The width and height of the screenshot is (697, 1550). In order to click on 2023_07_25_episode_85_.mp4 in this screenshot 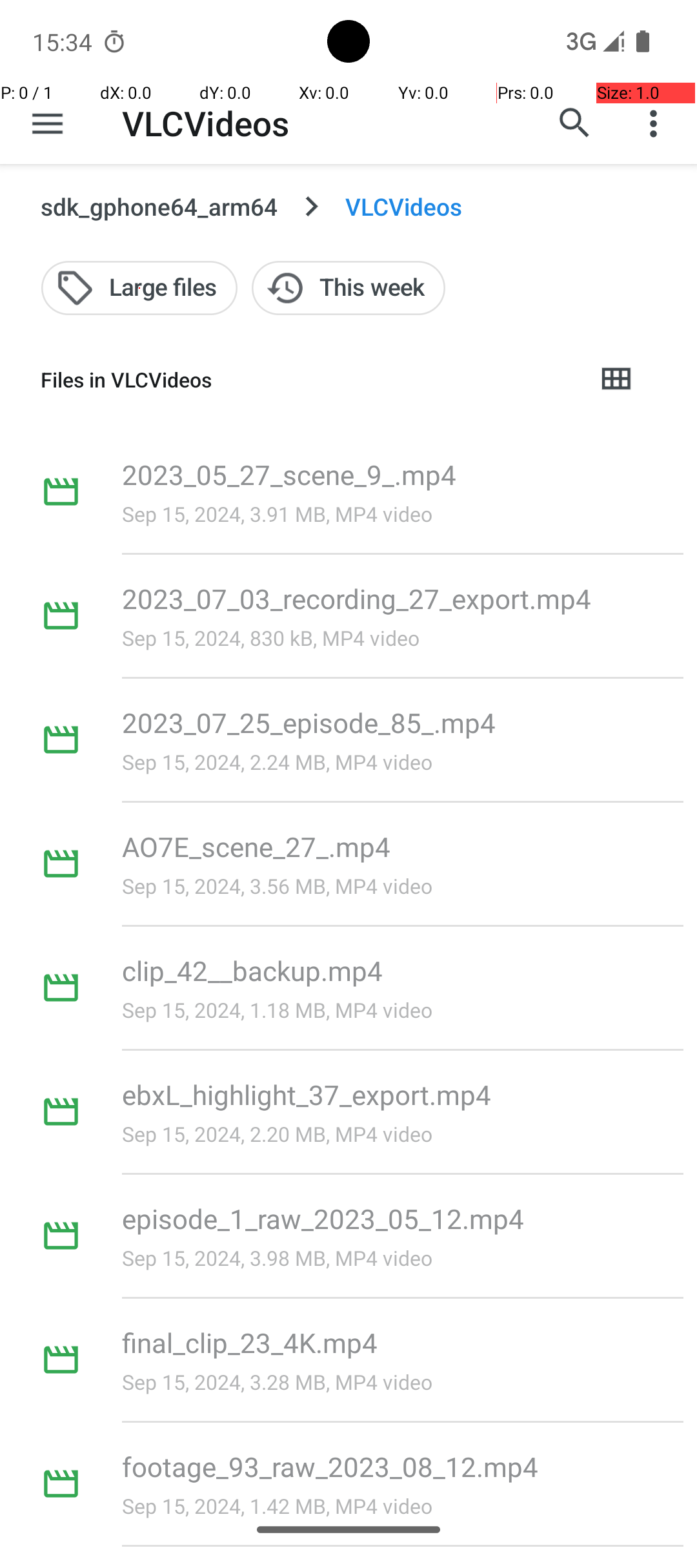, I will do `click(308, 722)`.